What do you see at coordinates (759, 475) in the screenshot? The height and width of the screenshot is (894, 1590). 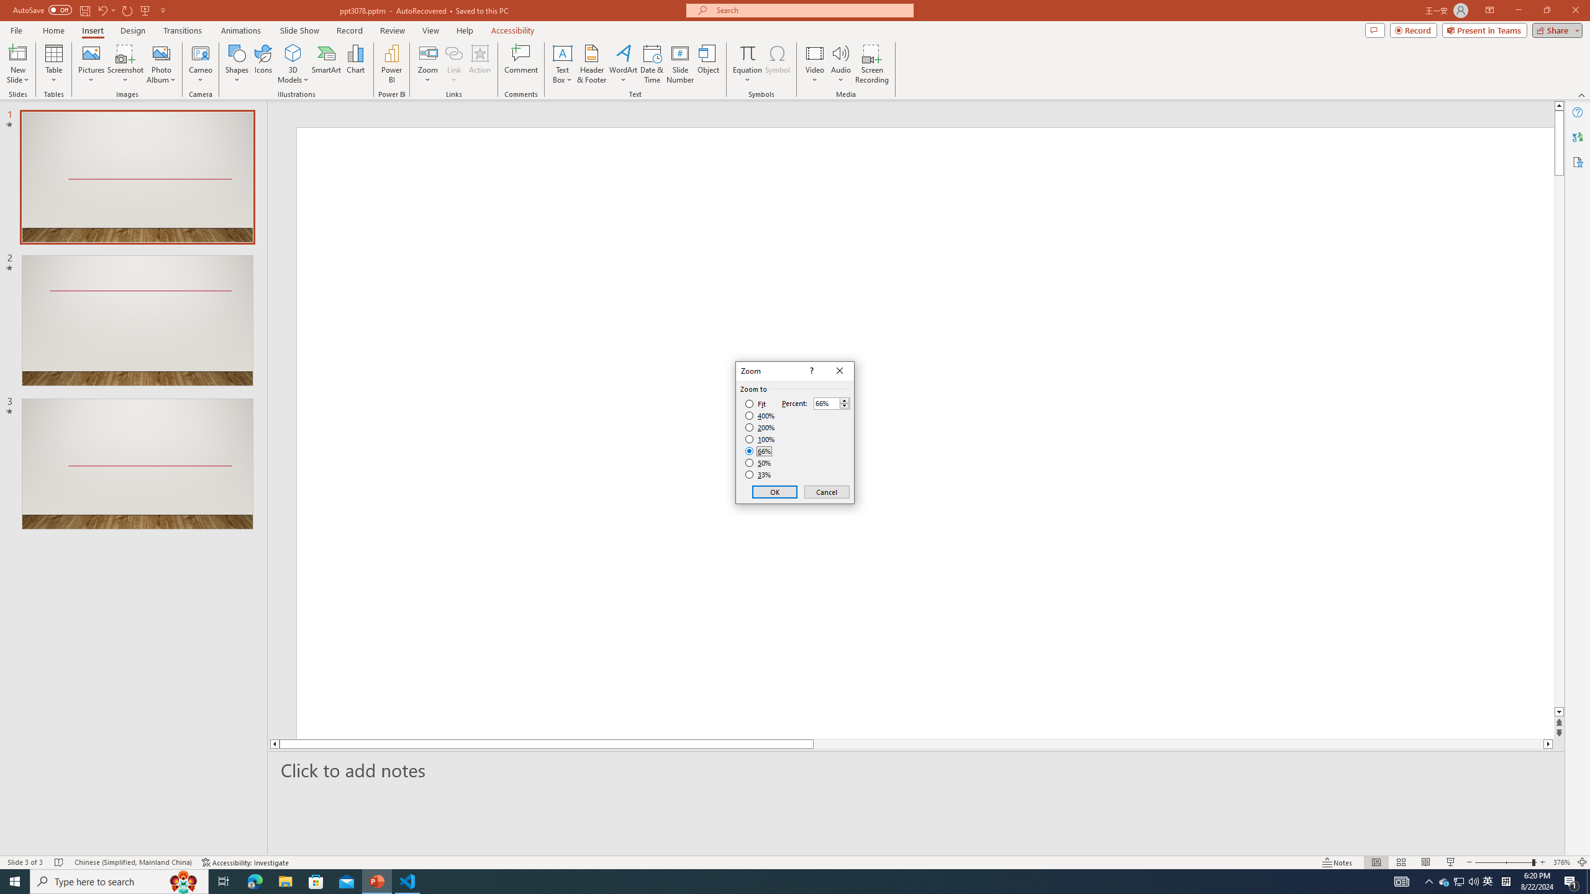 I see `33%` at bounding box center [759, 475].